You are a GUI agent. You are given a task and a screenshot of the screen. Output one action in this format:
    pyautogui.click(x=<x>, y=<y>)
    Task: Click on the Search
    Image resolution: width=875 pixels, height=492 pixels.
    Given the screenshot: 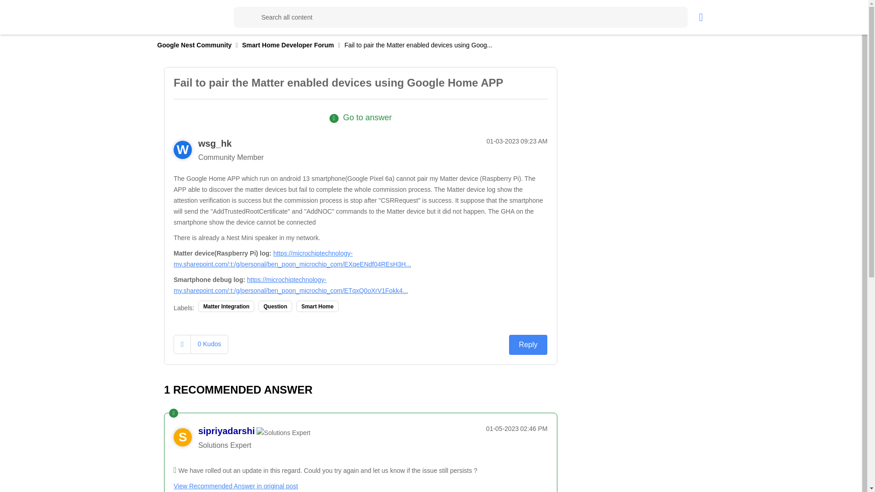 What is the action you would take?
    pyautogui.click(x=460, y=17)
    